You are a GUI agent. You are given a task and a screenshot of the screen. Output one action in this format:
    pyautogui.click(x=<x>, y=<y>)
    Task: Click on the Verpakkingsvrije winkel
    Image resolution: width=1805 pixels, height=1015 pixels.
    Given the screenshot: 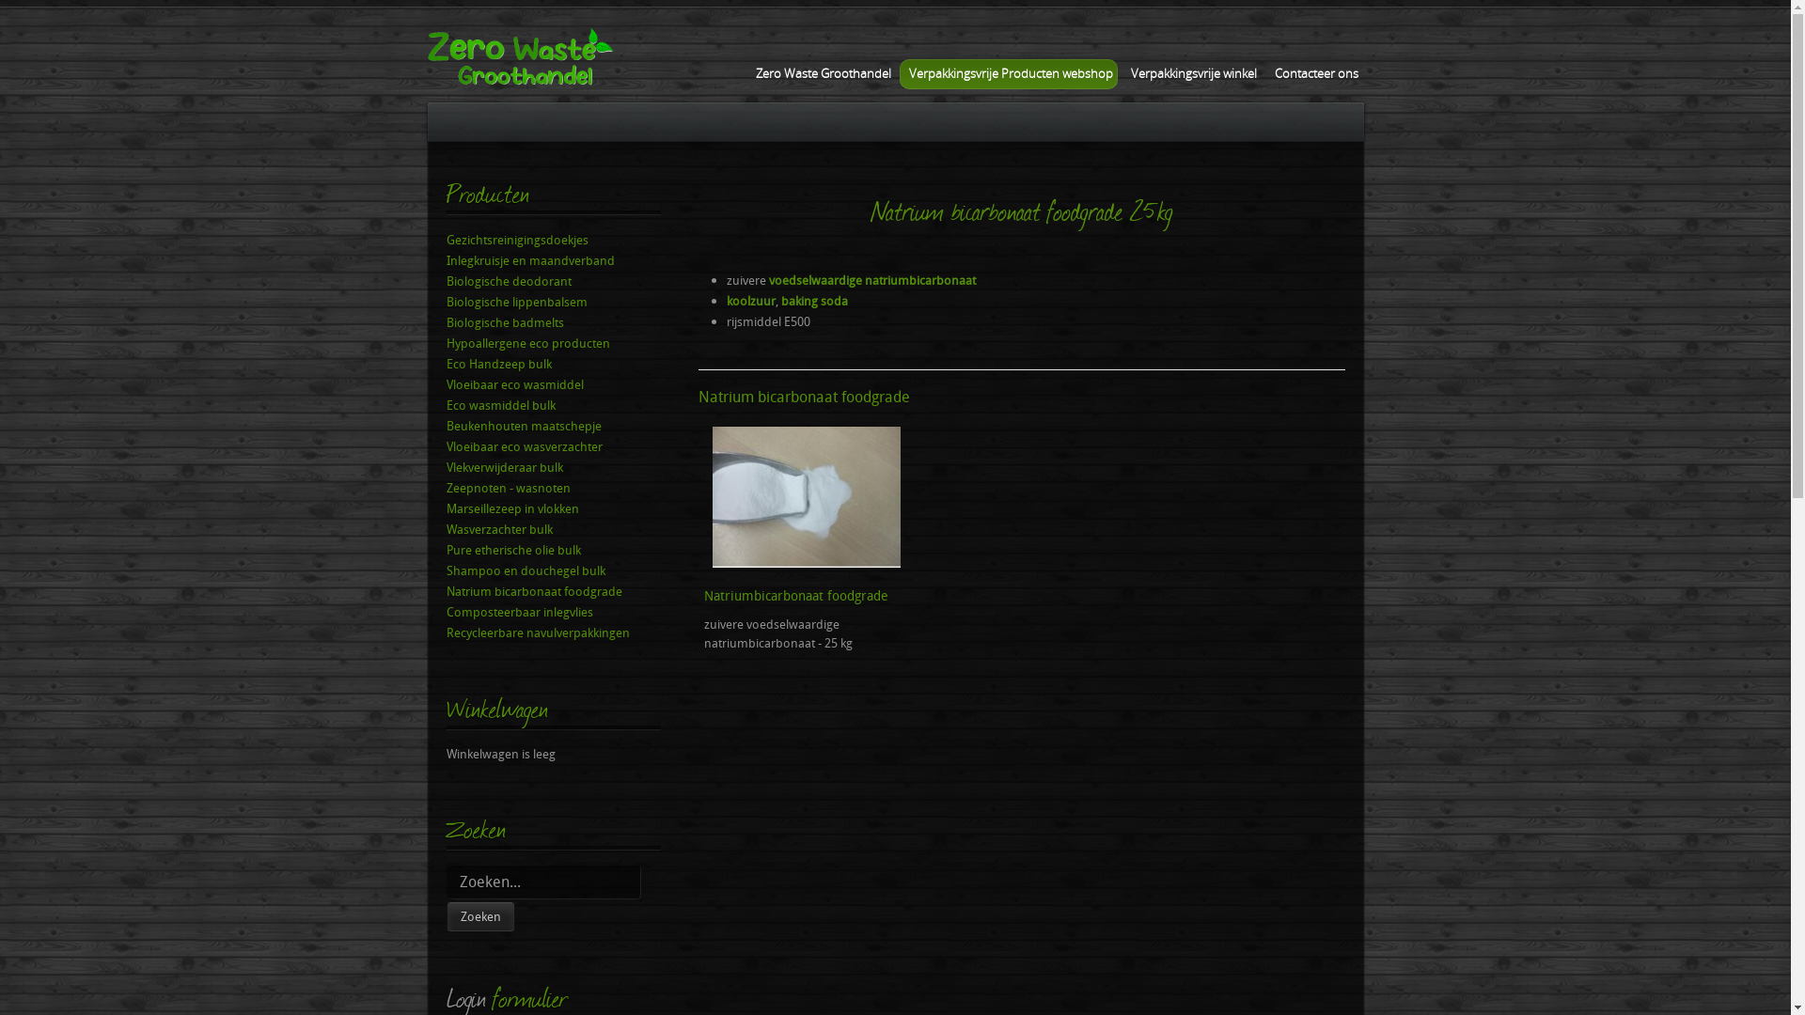 What is the action you would take?
    pyautogui.click(x=1192, y=74)
    